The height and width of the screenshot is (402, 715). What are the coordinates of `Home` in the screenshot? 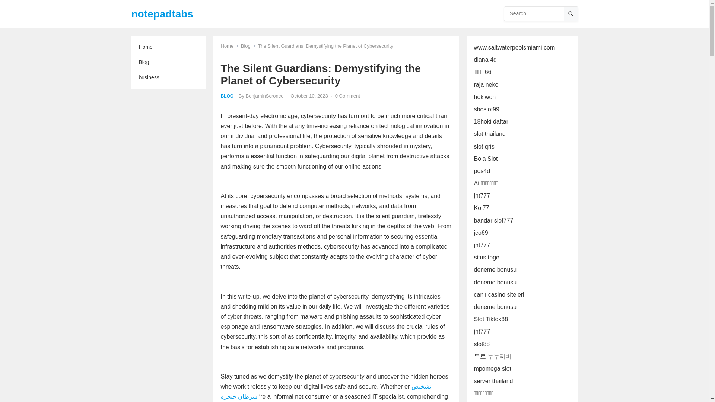 It's located at (168, 47).